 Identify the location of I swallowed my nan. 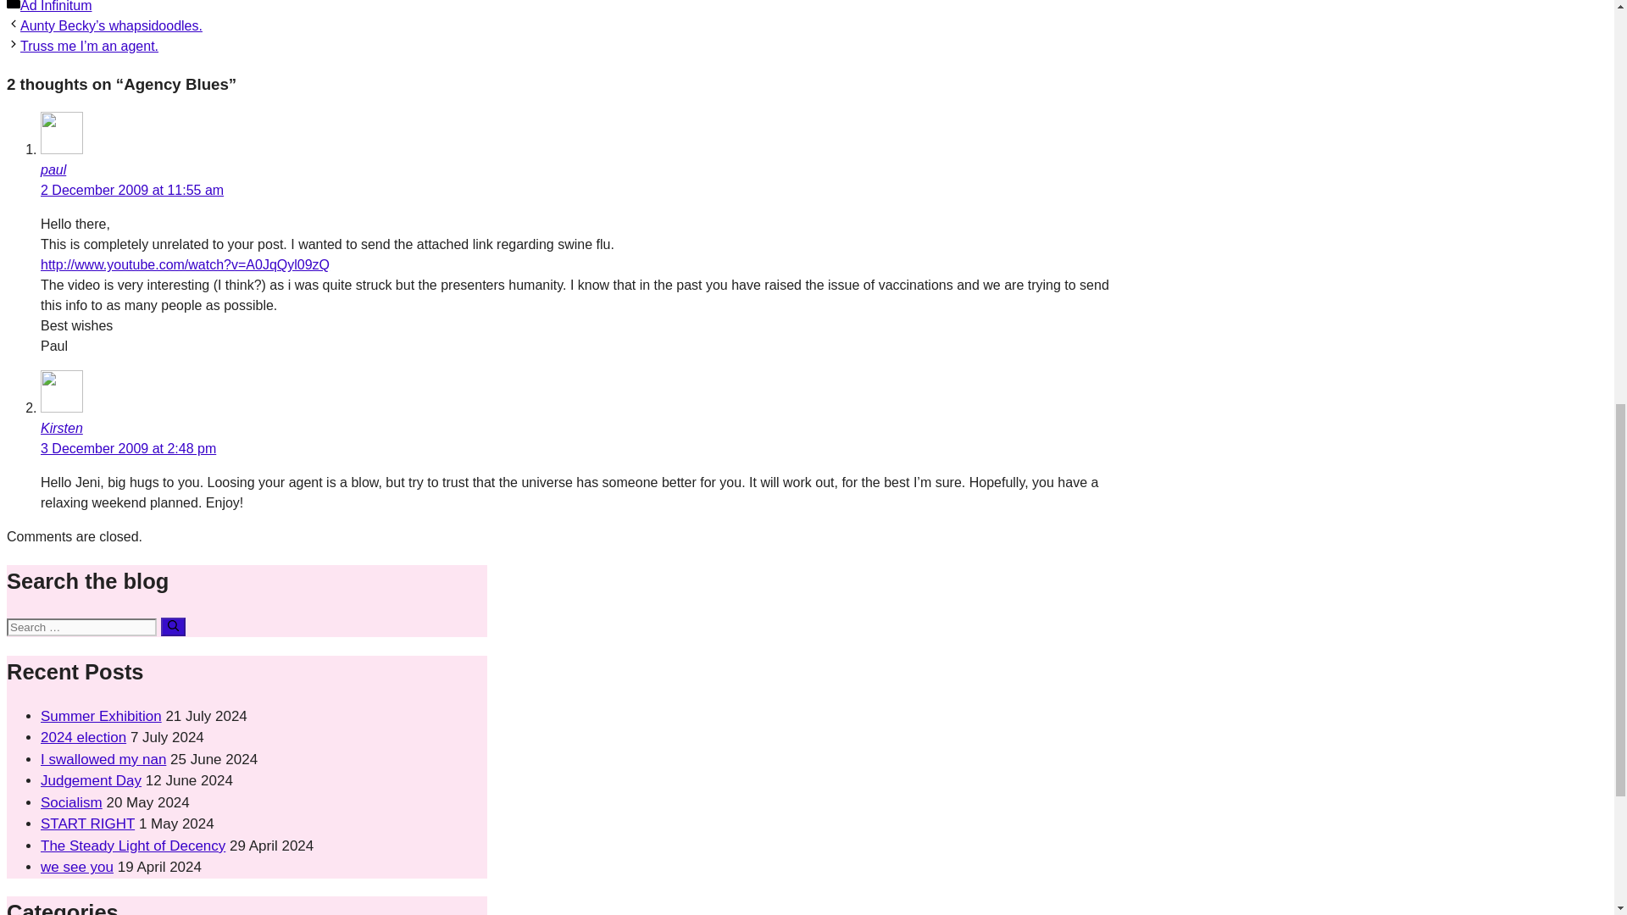
(103, 759).